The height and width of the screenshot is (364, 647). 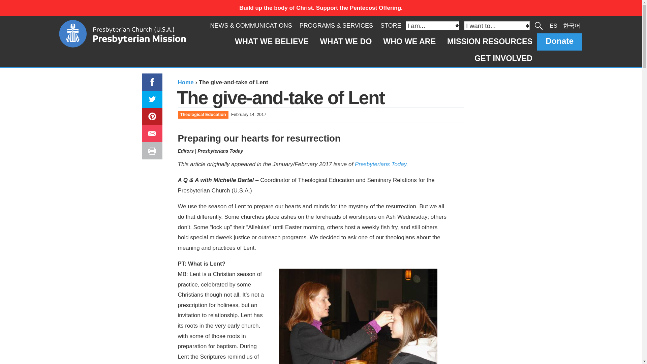 What do you see at coordinates (321, 8) in the screenshot?
I see `Build up the body of Christ. Support the Pentecost Offering.` at bounding box center [321, 8].